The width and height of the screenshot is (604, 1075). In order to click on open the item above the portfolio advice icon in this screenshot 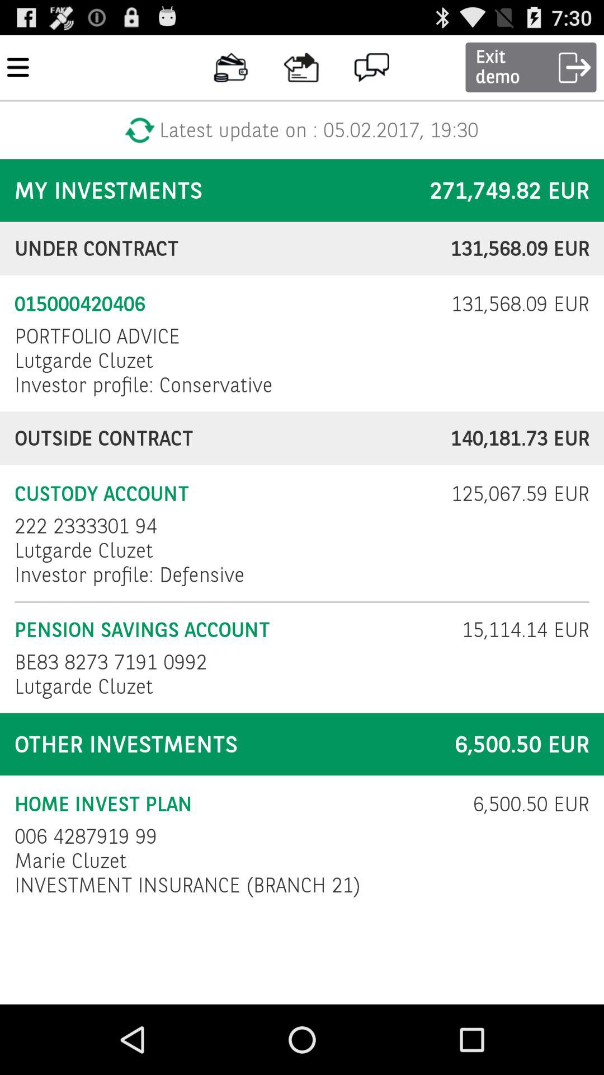, I will do `click(225, 304)`.